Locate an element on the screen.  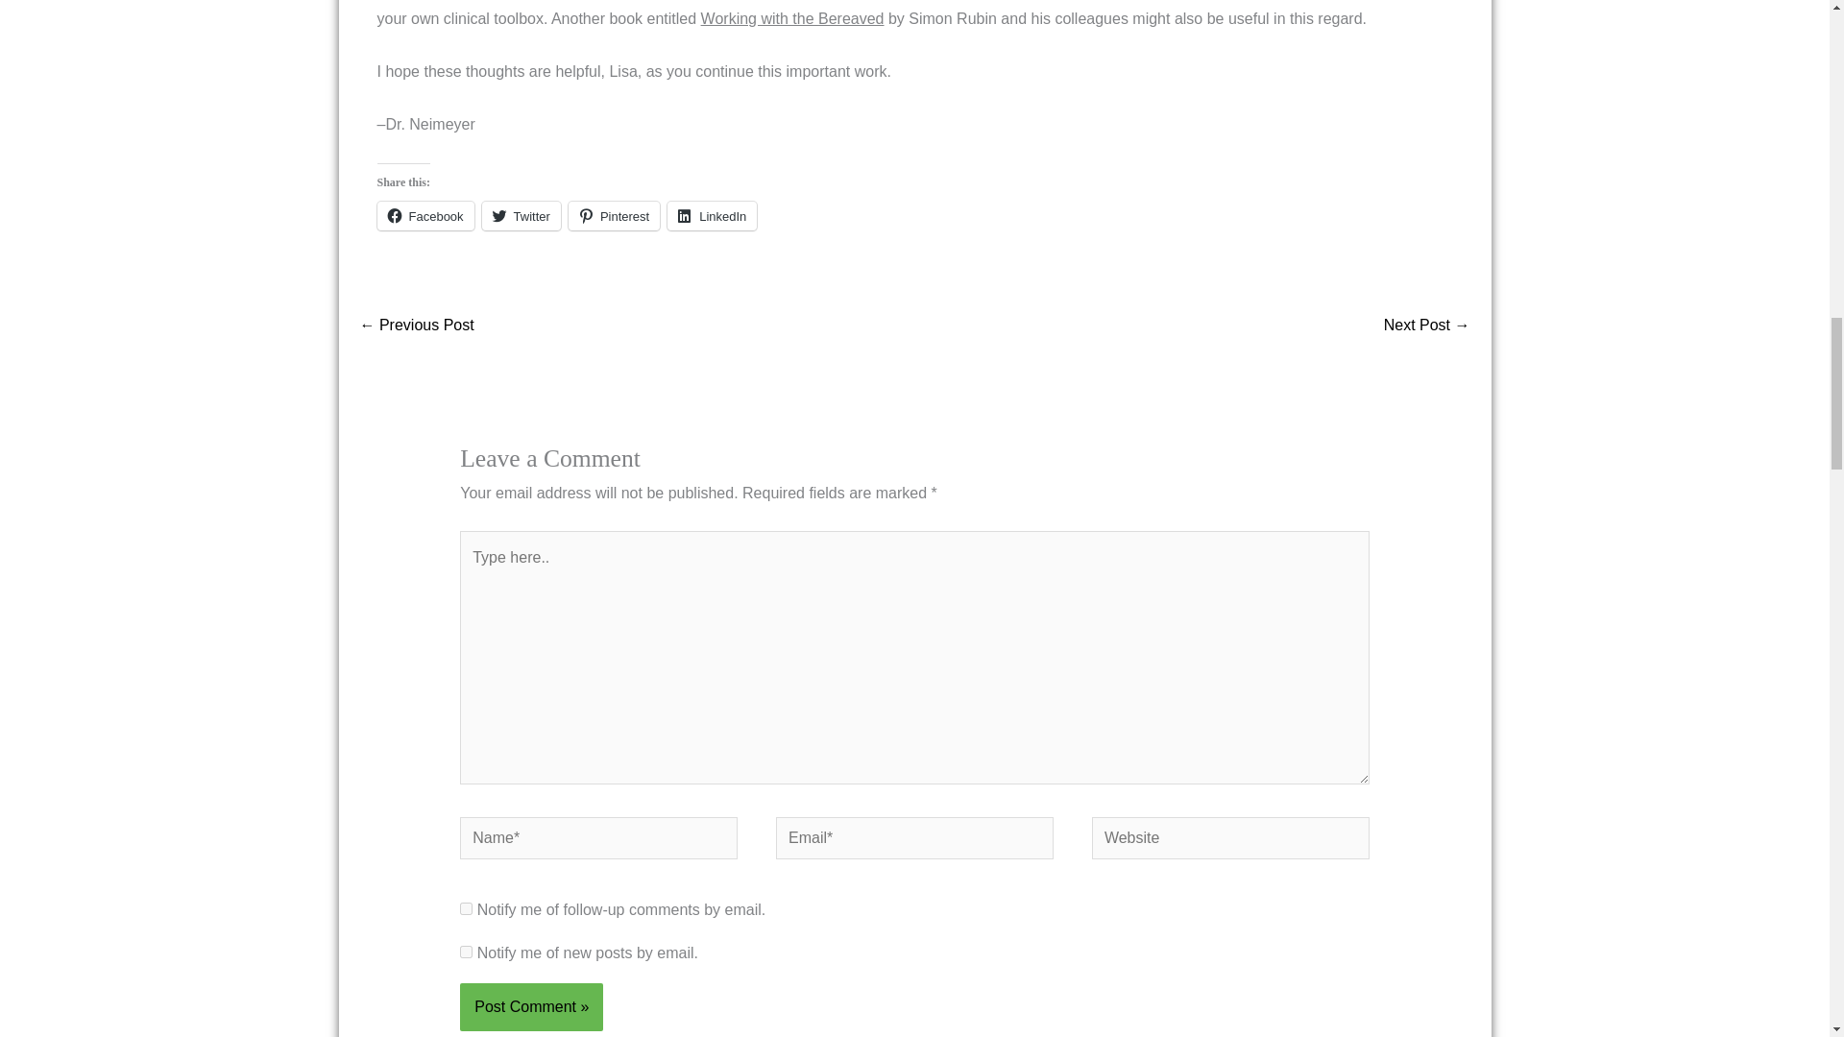
Click to share on Twitter is located at coordinates (521, 215).